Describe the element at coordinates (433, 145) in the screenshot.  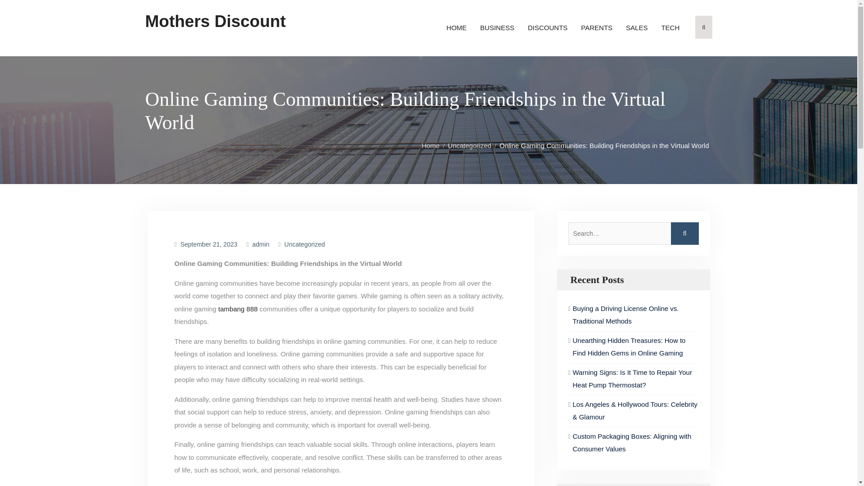
I see `Home` at that location.